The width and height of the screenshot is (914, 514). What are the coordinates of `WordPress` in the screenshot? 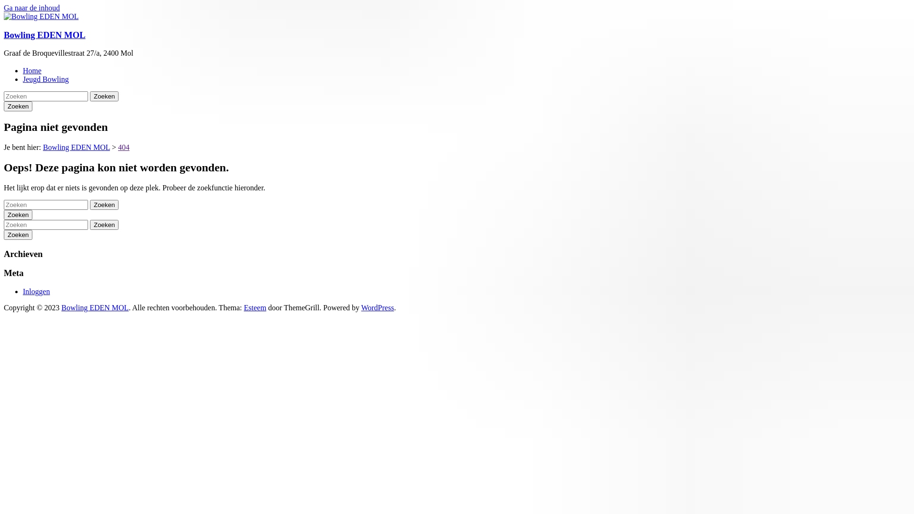 It's located at (378, 307).